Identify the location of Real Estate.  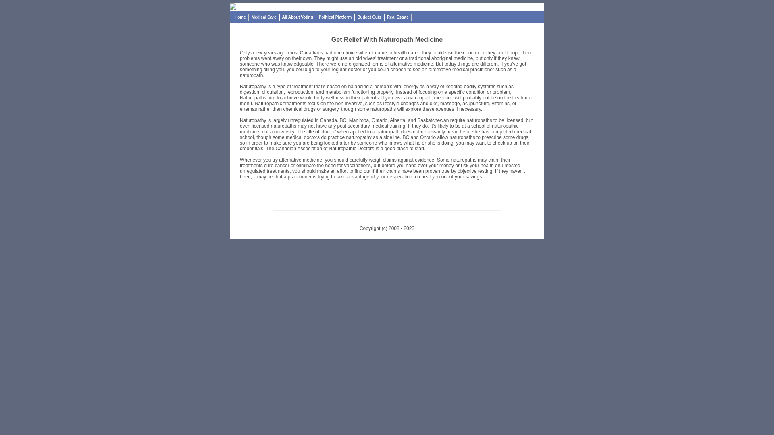
(398, 17).